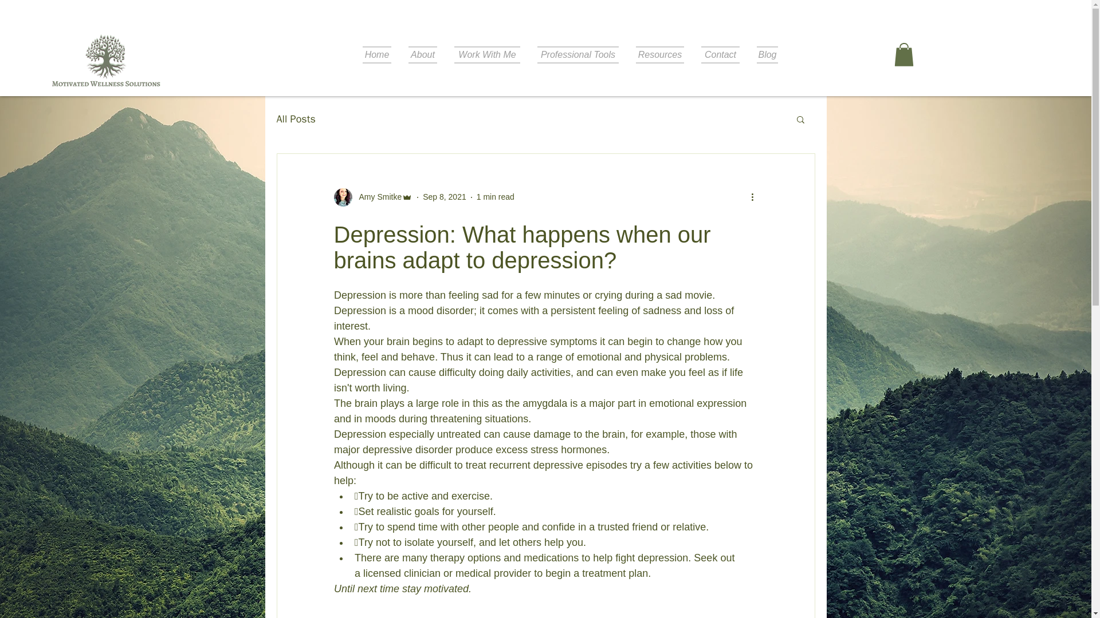 The height and width of the screenshot is (618, 1100). What do you see at coordinates (577, 55) in the screenshot?
I see `Professional Tools` at bounding box center [577, 55].